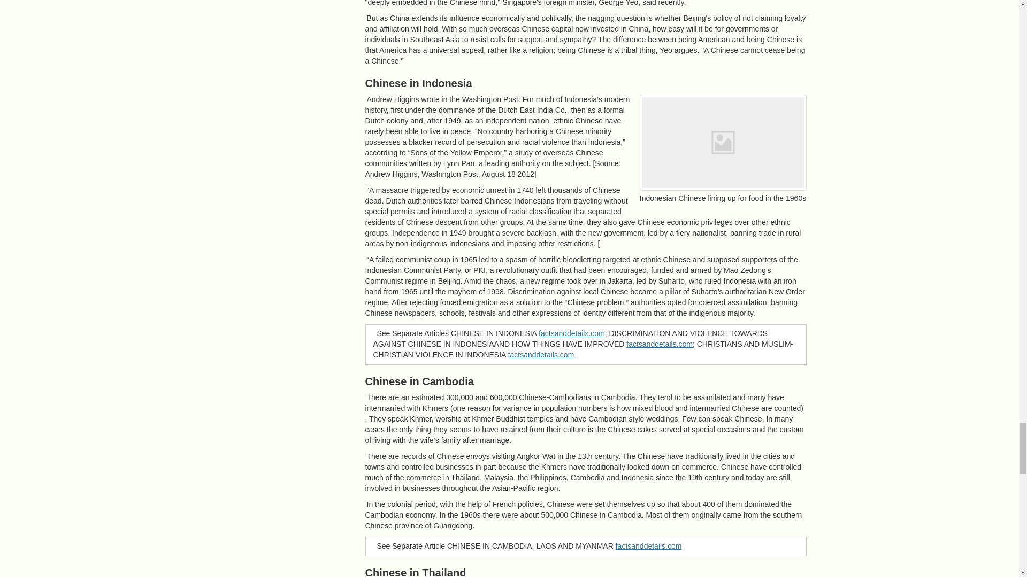 This screenshot has height=577, width=1027. I want to click on factsanddetails.com, so click(648, 546).